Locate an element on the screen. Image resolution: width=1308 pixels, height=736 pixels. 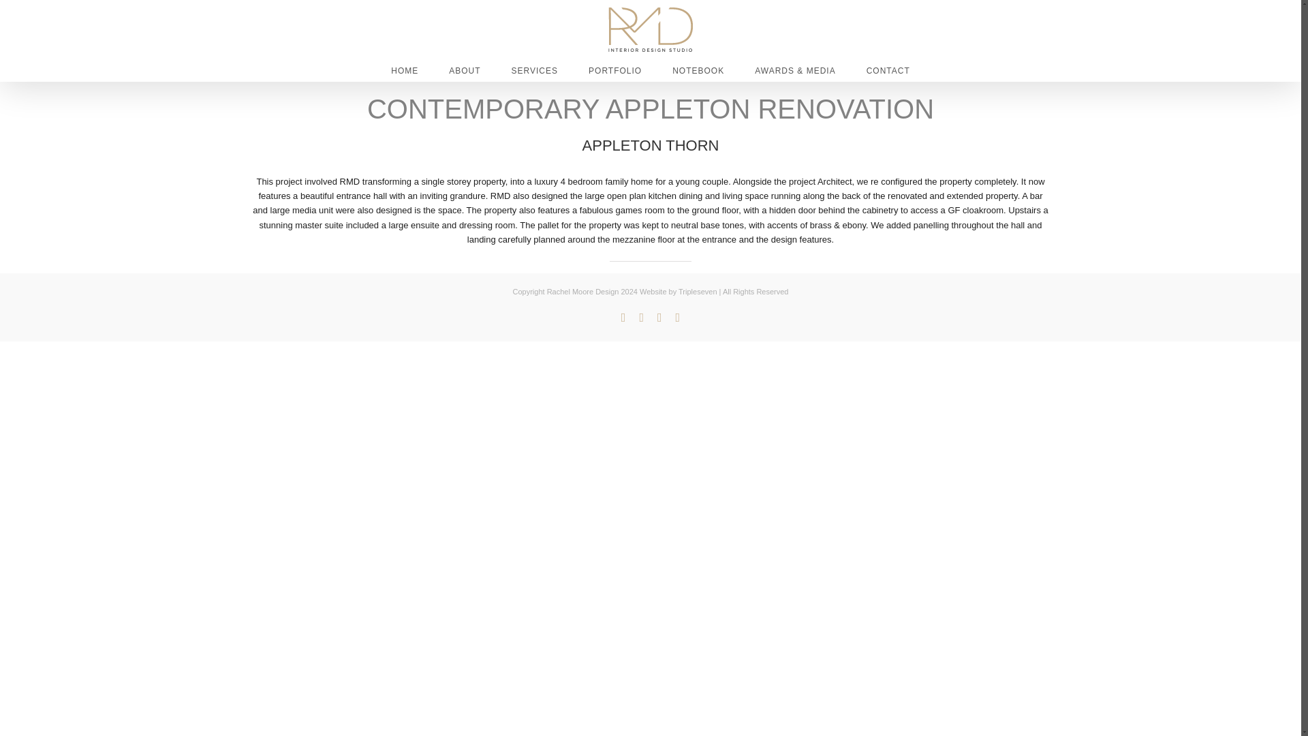
NOTEBOOK is located at coordinates (698, 70).